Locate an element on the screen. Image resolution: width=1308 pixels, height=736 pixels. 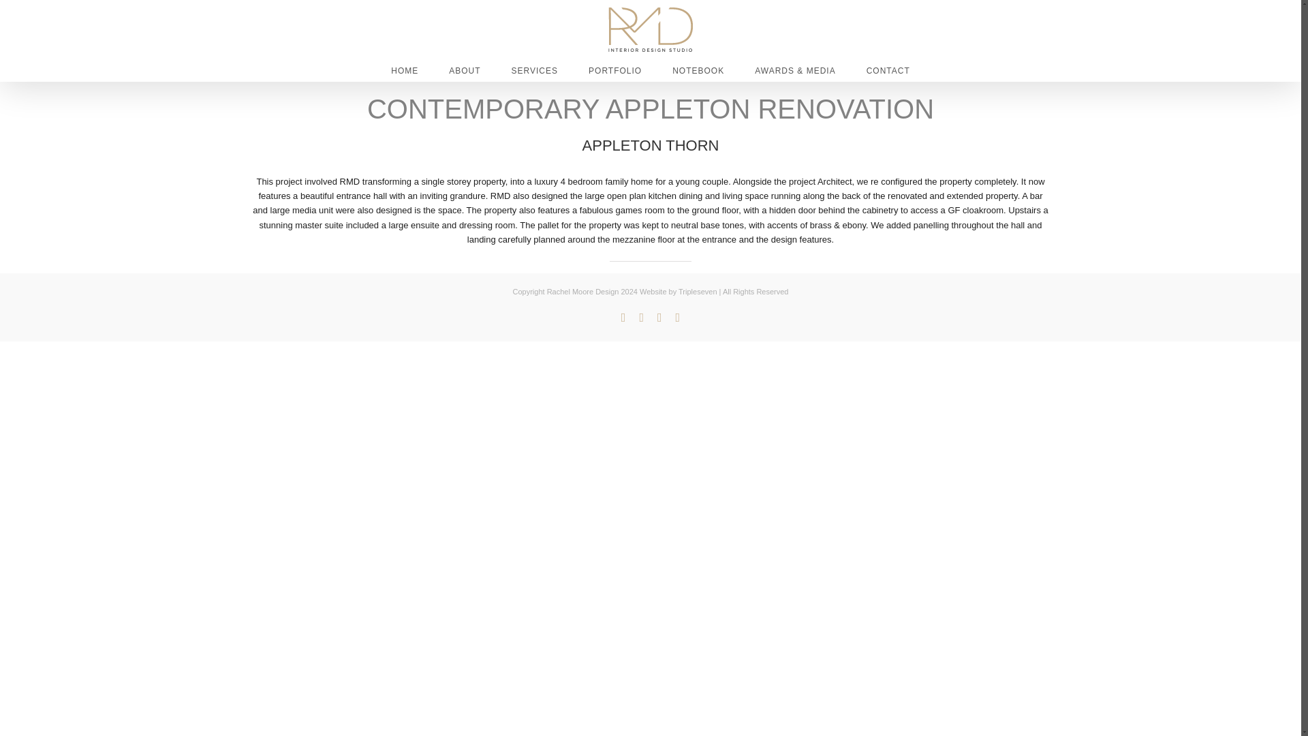
NOTEBOOK is located at coordinates (698, 70).